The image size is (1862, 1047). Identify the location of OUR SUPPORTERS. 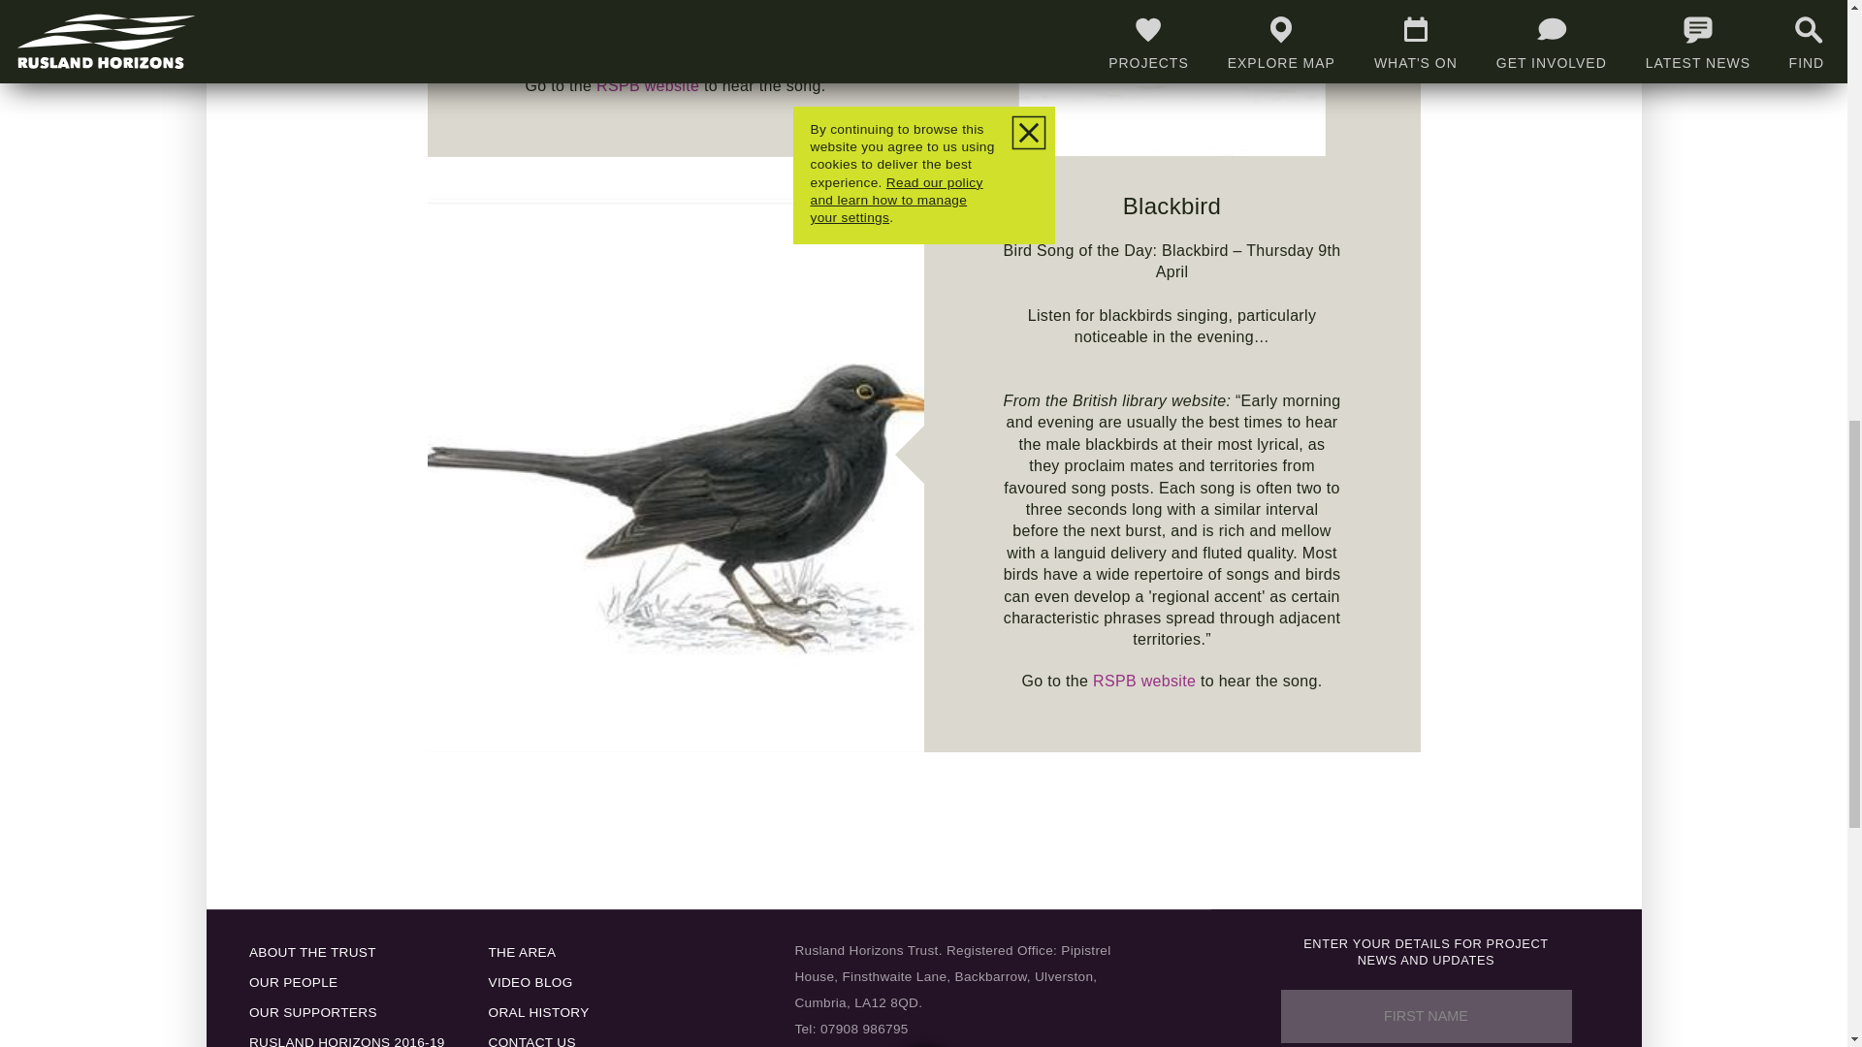
(347, 1012).